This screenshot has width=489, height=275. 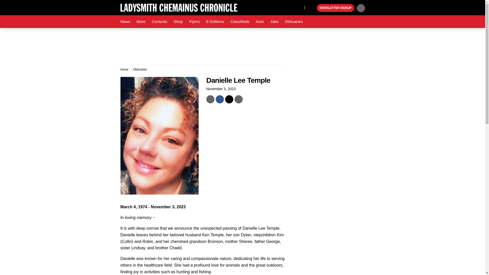 What do you see at coordinates (299, 7) in the screenshot?
I see `X` at bounding box center [299, 7].